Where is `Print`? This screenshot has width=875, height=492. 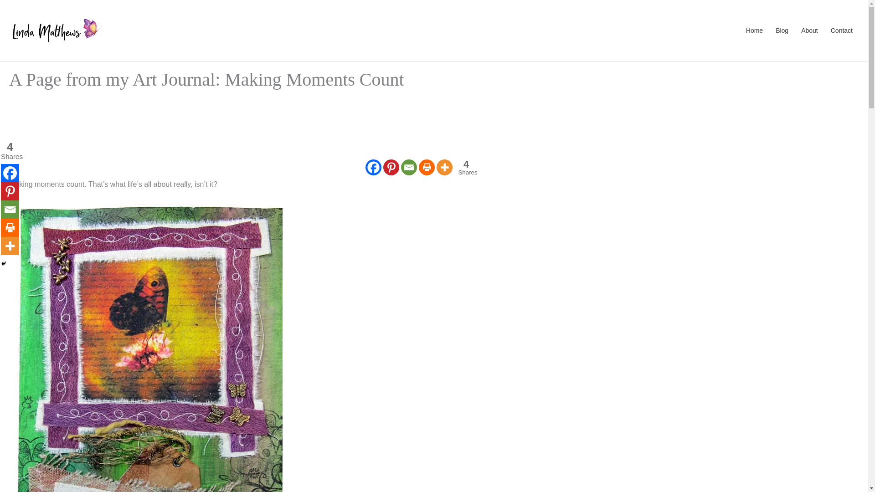
Print is located at coordinates (426, 167).